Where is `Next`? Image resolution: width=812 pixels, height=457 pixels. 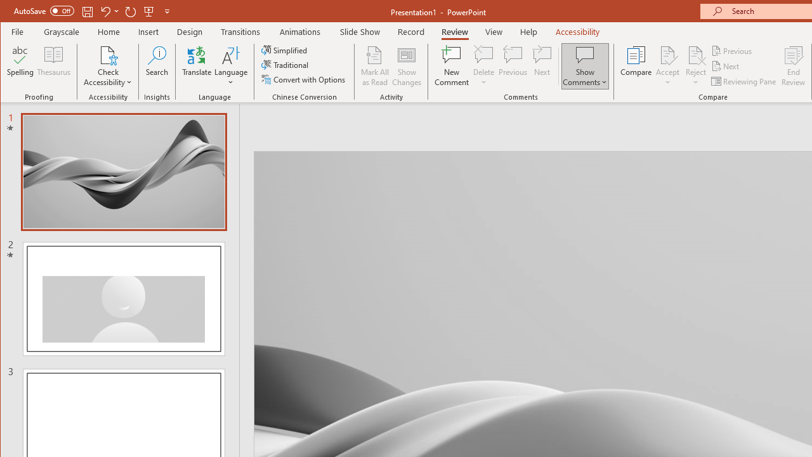 Next is located at coordinates (726, 66).